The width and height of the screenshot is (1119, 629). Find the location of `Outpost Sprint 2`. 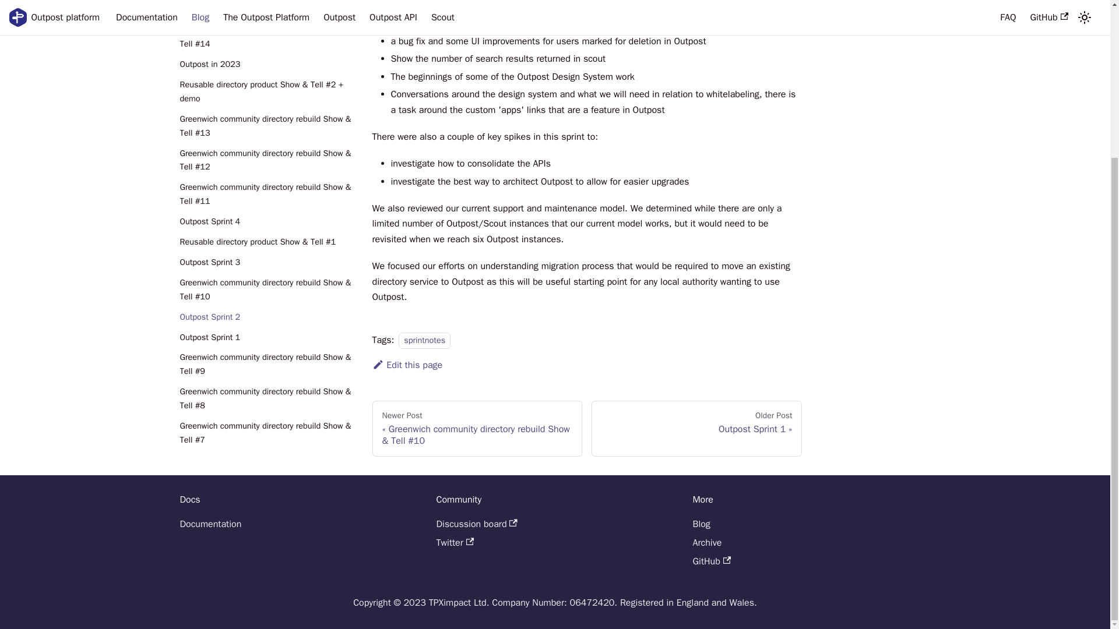

Outpost Sprint 2 is located at coordinates (266, 262).